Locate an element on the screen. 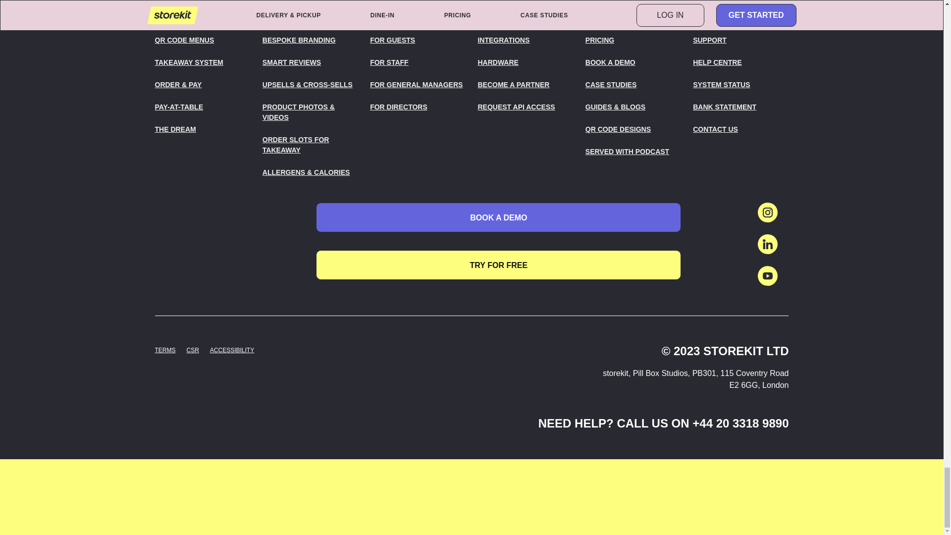  TAKEAWAY SYSTEM is located at coordinates (202, 62).